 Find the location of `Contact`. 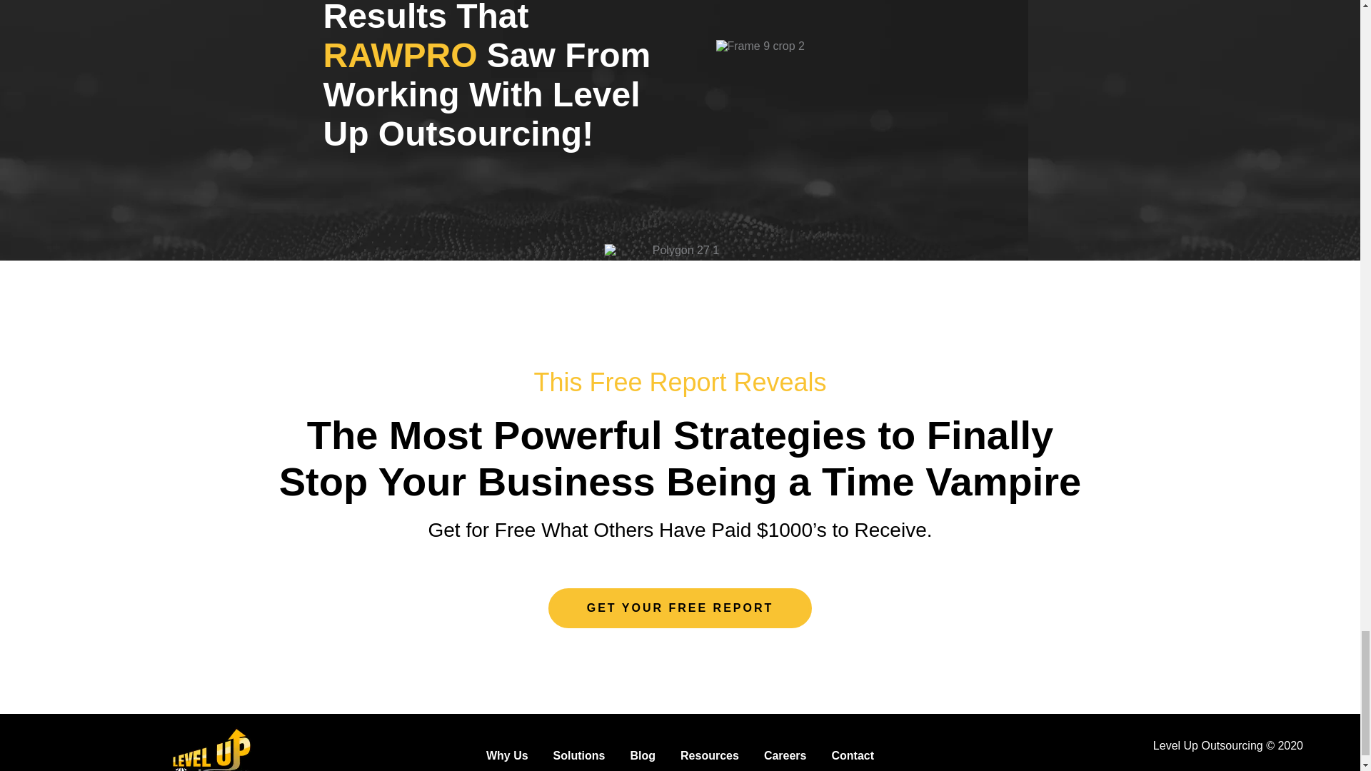

Contact is located at coordinates (853, 755).